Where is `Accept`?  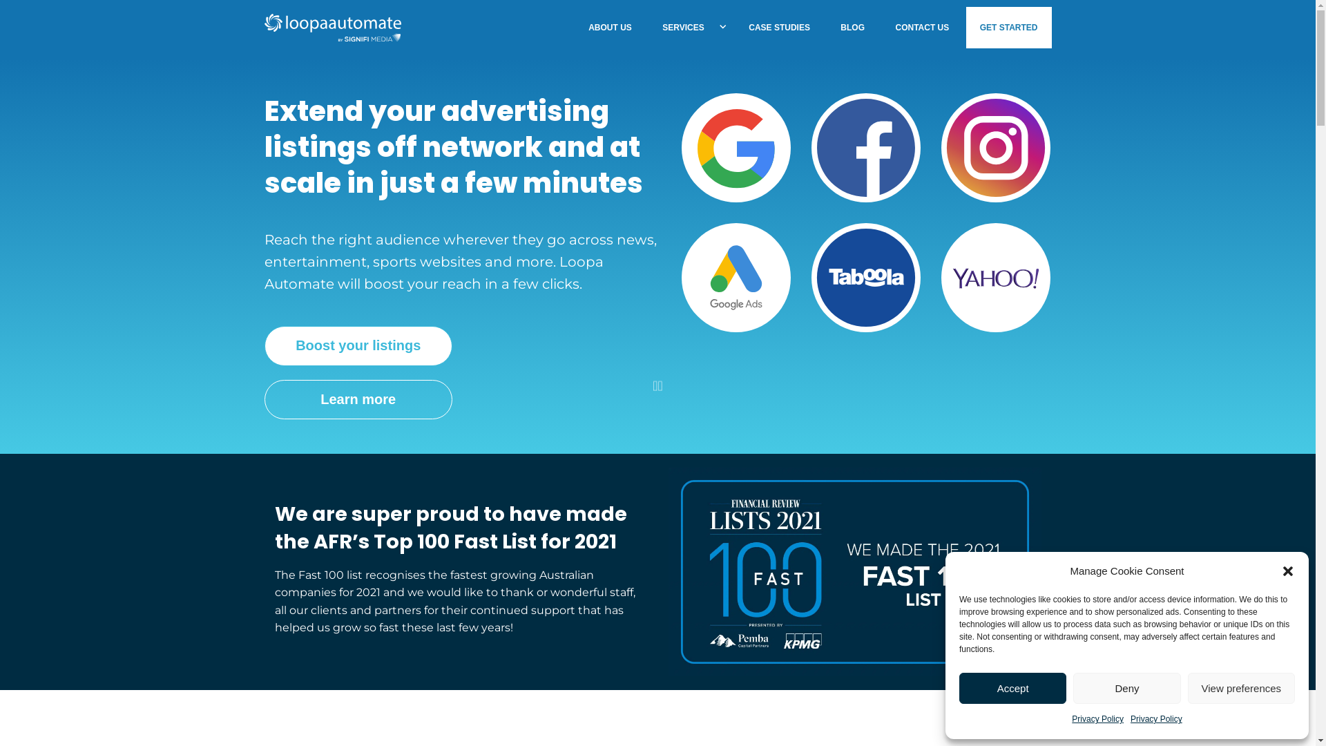 Accept is located at coordinates (1012, 688).